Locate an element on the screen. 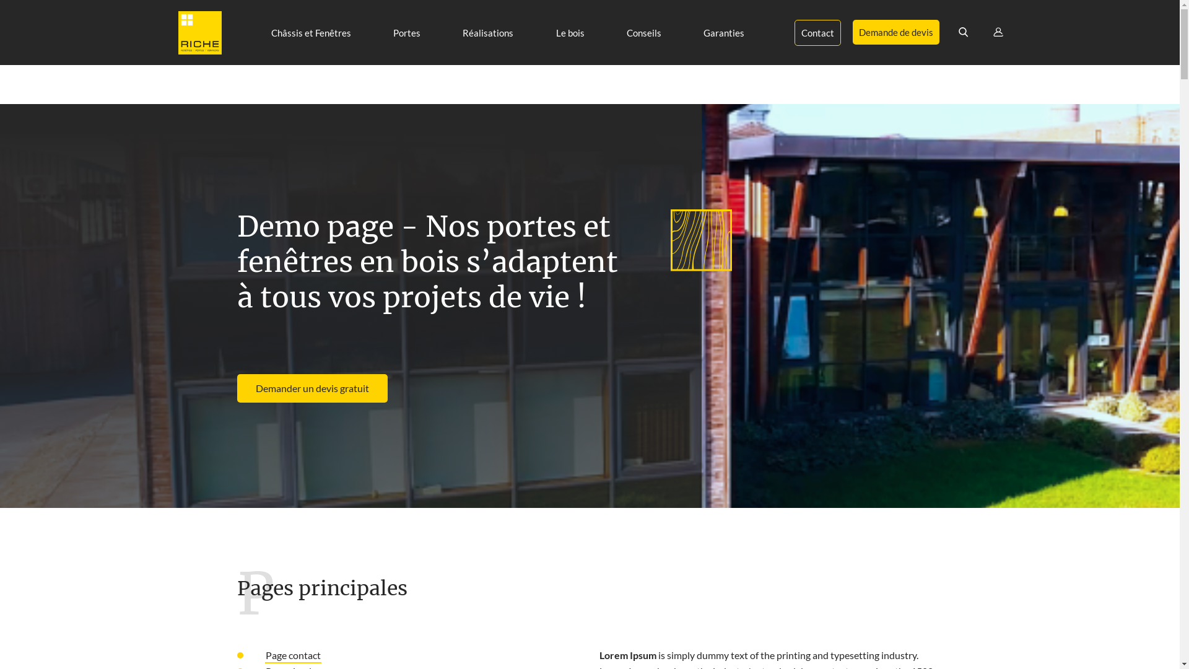  User is located at coordinates (998, 32).